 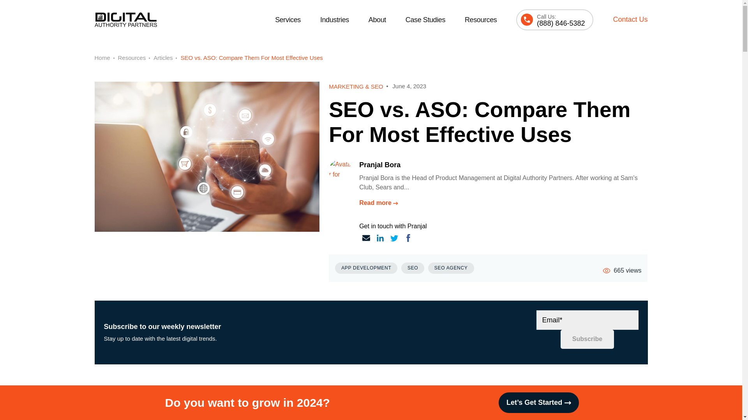 What do you see at coordinates (480, 20) in the screenshot?
I see `Resources` at bounding box center [480, 20].